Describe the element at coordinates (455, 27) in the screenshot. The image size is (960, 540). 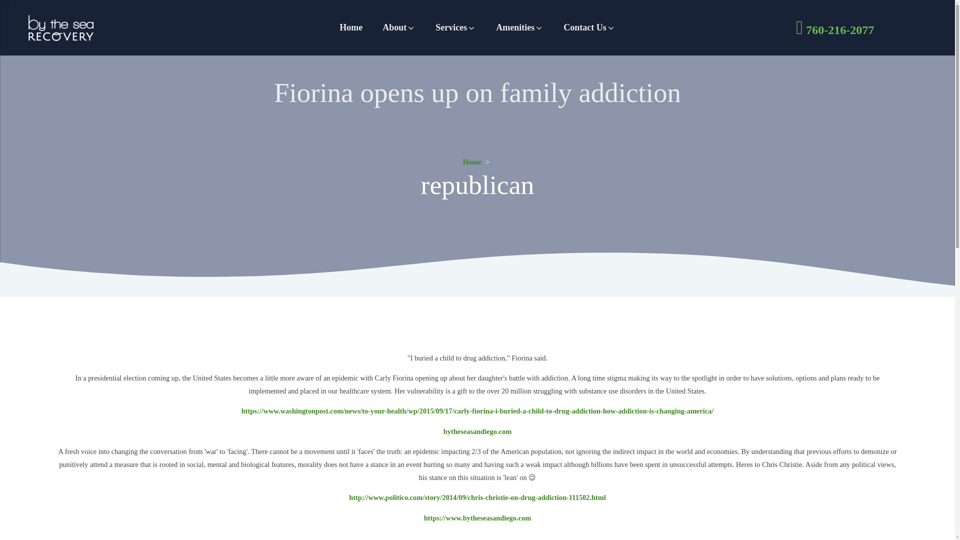
I see `Services` at that location.